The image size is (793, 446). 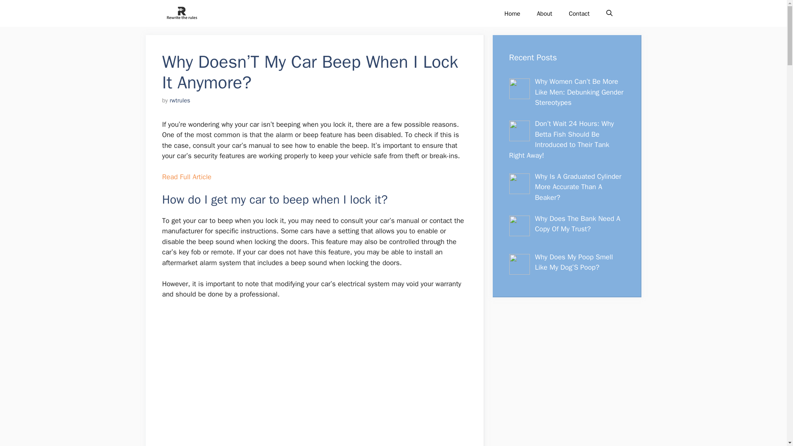 I want to click on About, so click(x=544, y=13).